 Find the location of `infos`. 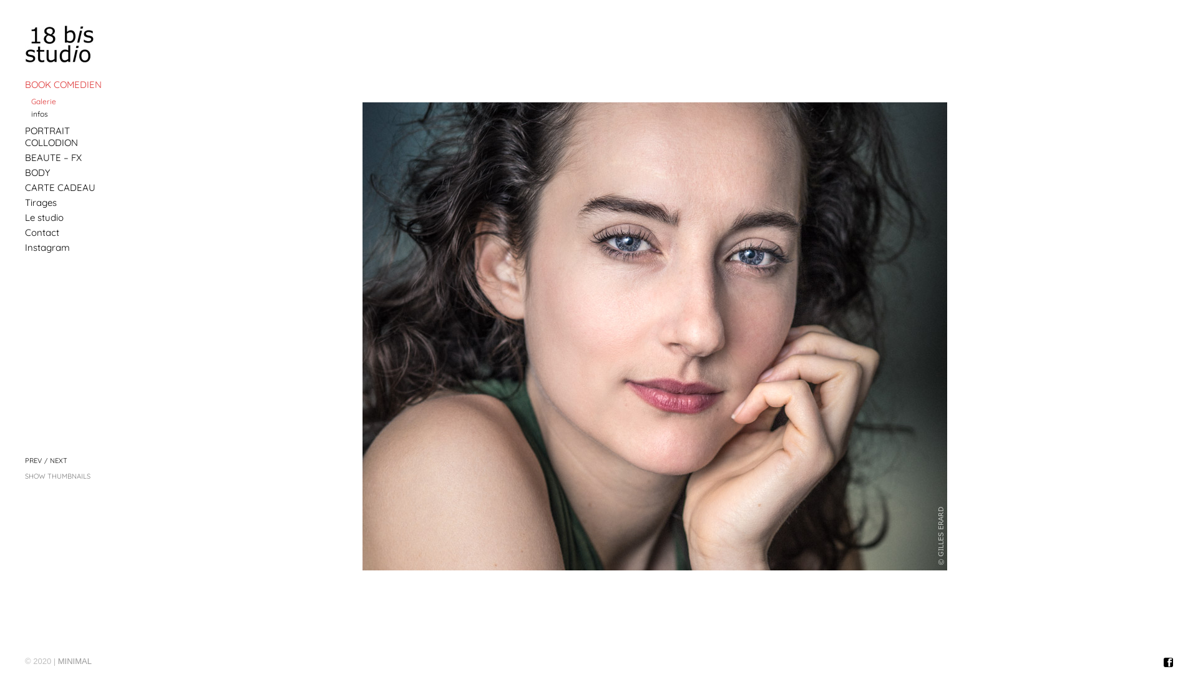

infos is located at coordinates (75, 114).